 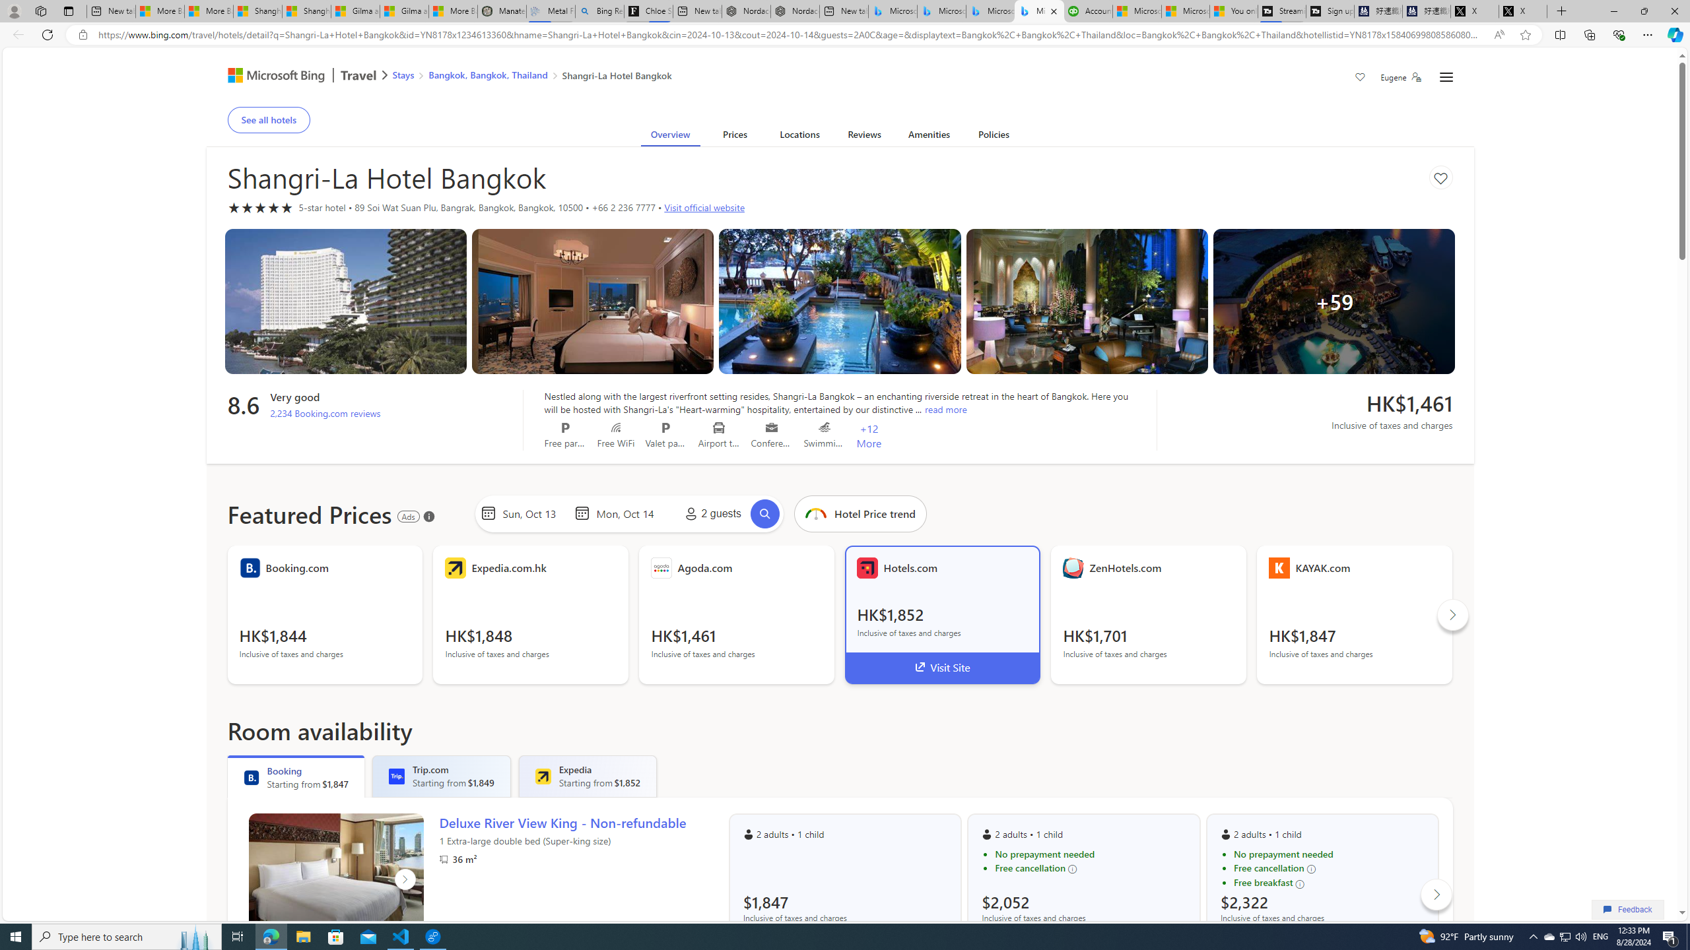 I want to click on Eugene, so click(x=1401, y=77).